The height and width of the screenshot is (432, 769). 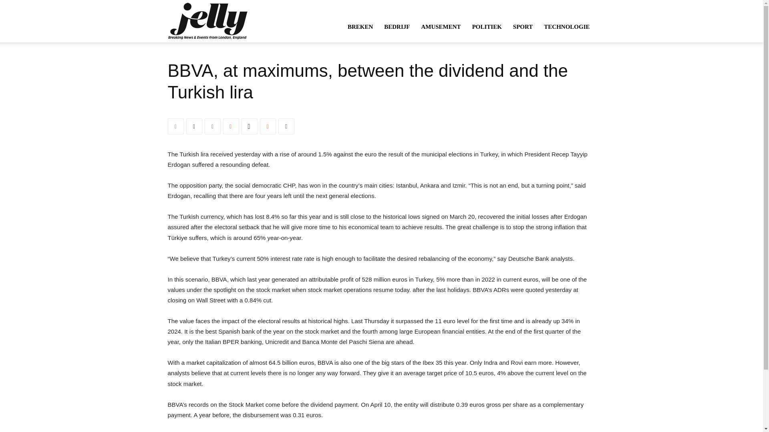 I want to click on Tumblr, so click(x=212, y=126).